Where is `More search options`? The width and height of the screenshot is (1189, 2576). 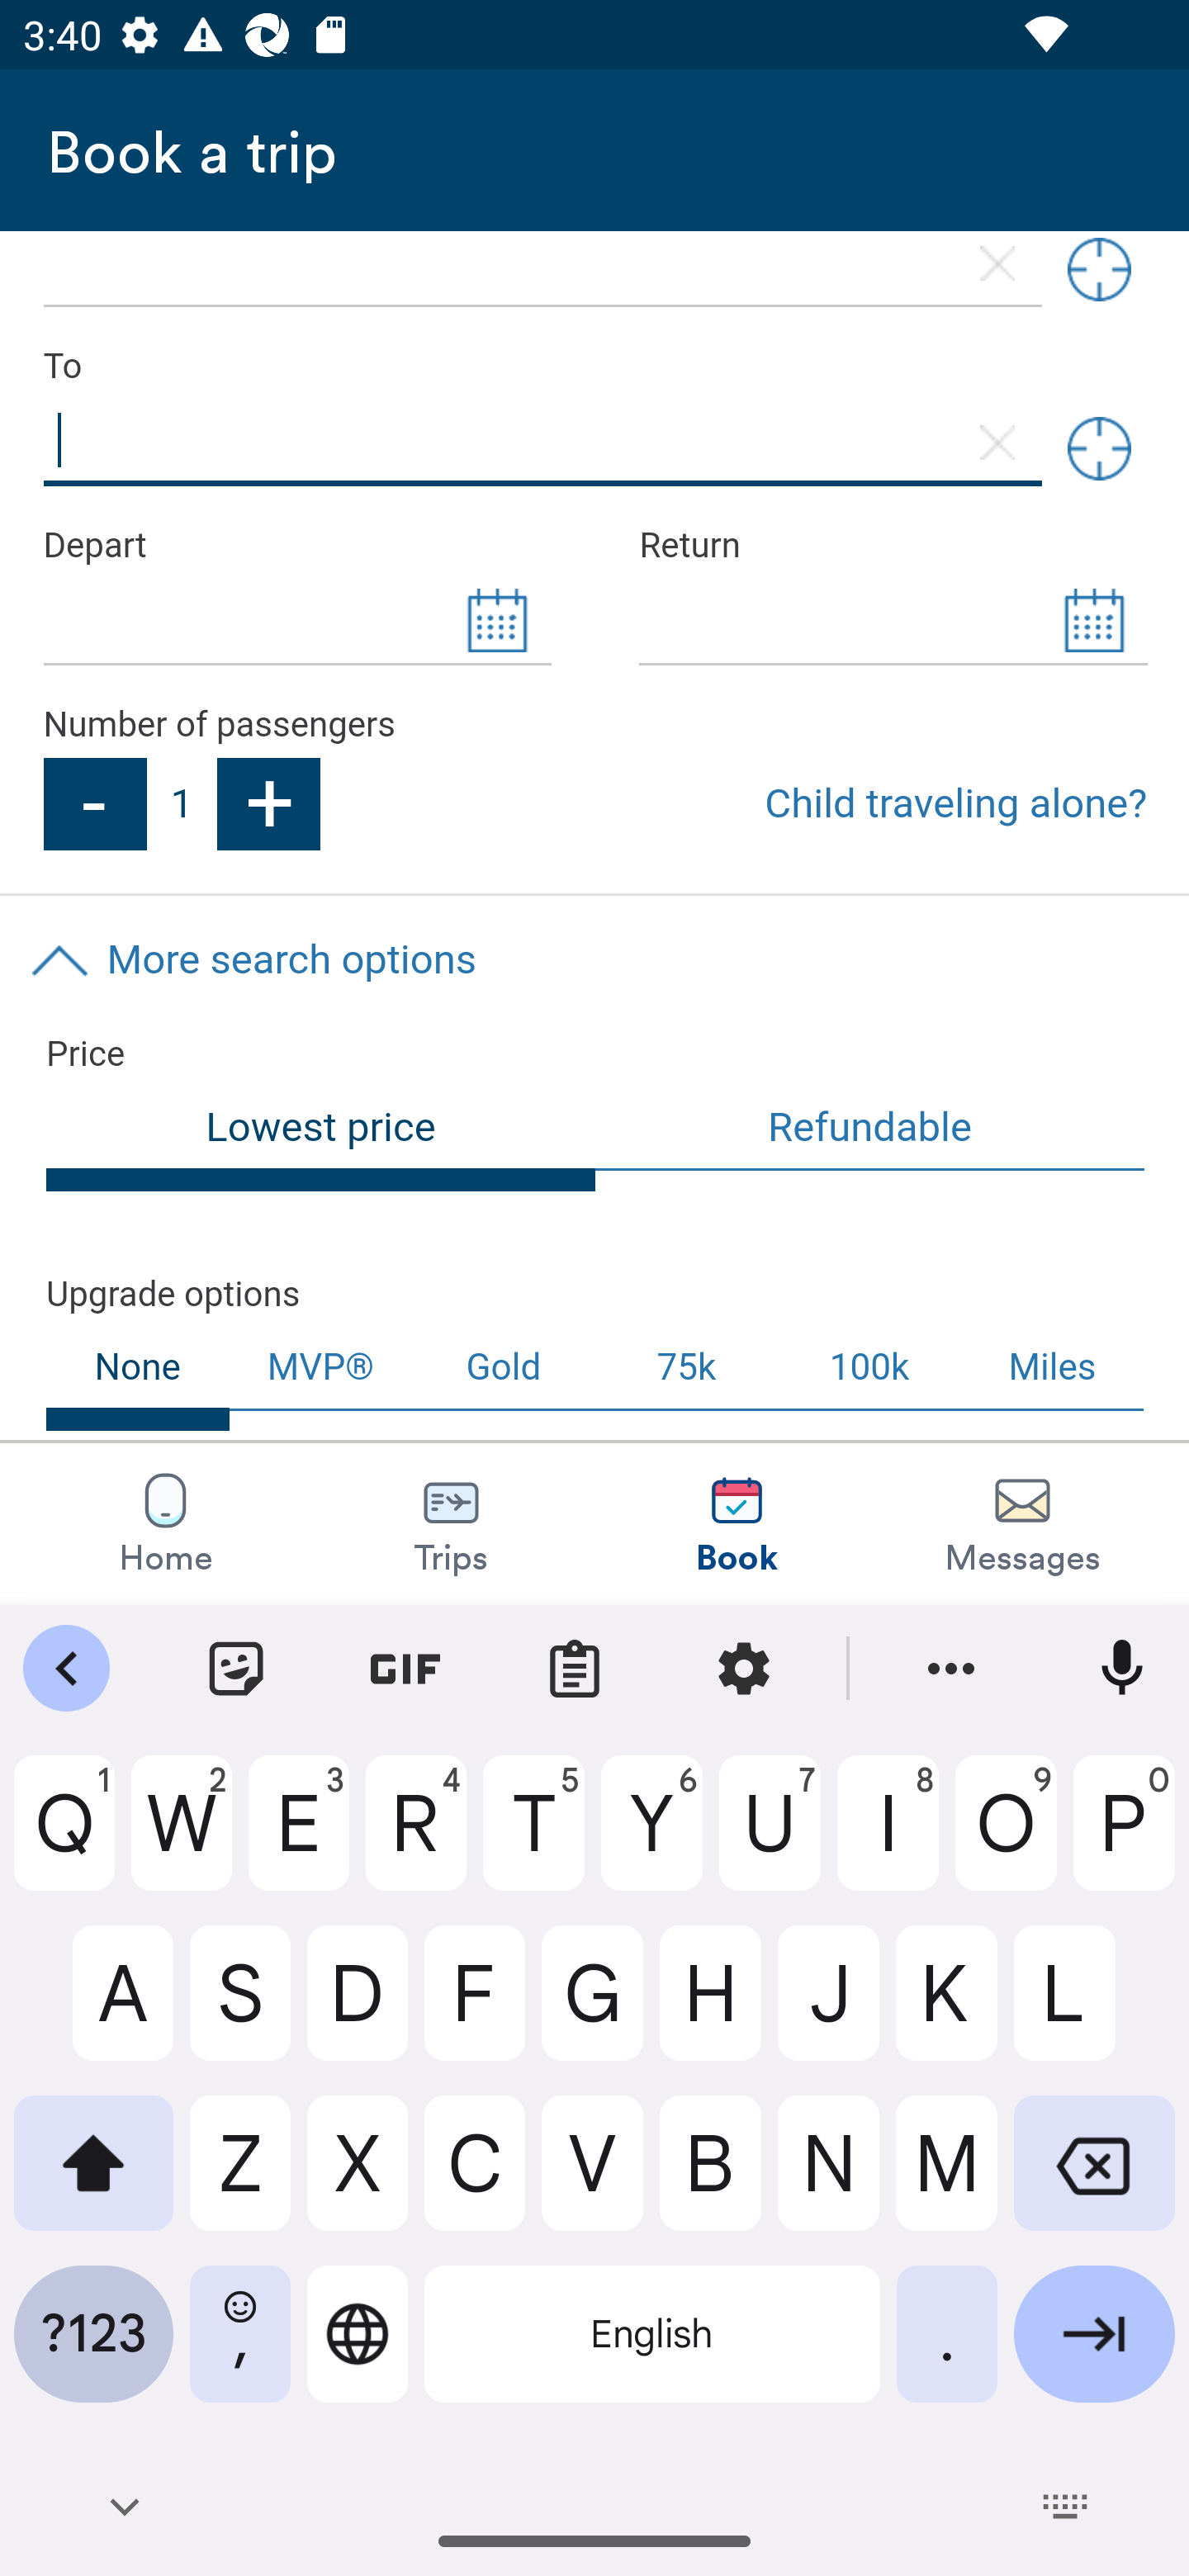 More search options is located at coordinates (594, 960).